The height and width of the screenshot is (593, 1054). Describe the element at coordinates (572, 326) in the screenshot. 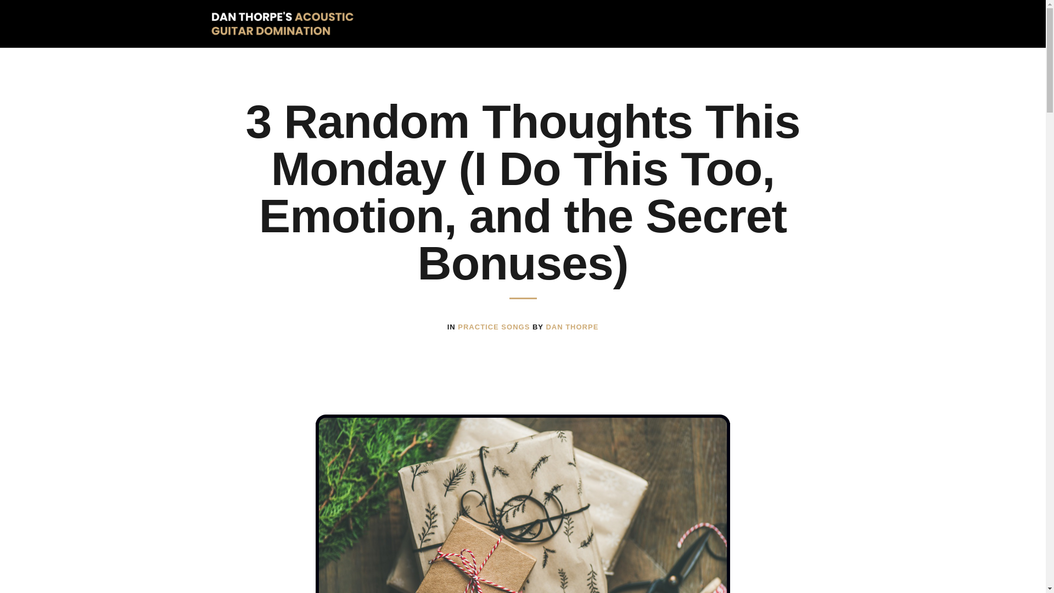

I see `DAN THORPE` at that location.